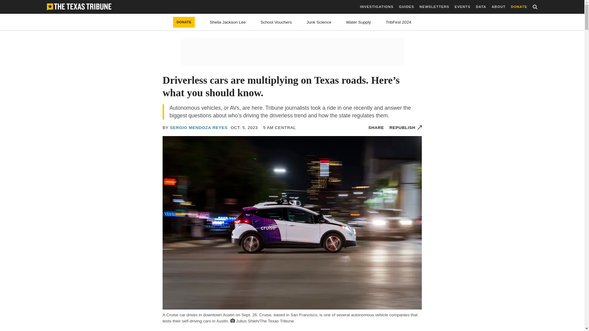 Image resolution: width=589 pixels, height=331 pixels. What do you see at coordinates (318, 22) in the screenshot?
I see `Junk Science` at bounding box center [318, 22].